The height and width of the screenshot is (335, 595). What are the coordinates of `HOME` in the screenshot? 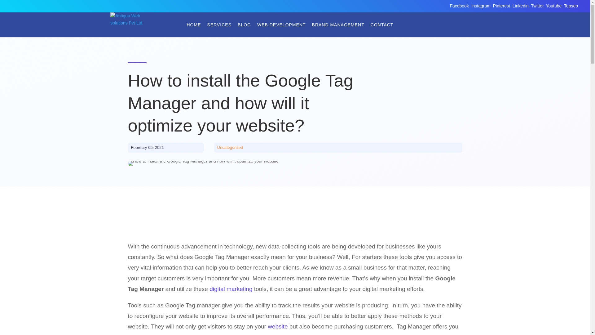 It's located at (193, 25).